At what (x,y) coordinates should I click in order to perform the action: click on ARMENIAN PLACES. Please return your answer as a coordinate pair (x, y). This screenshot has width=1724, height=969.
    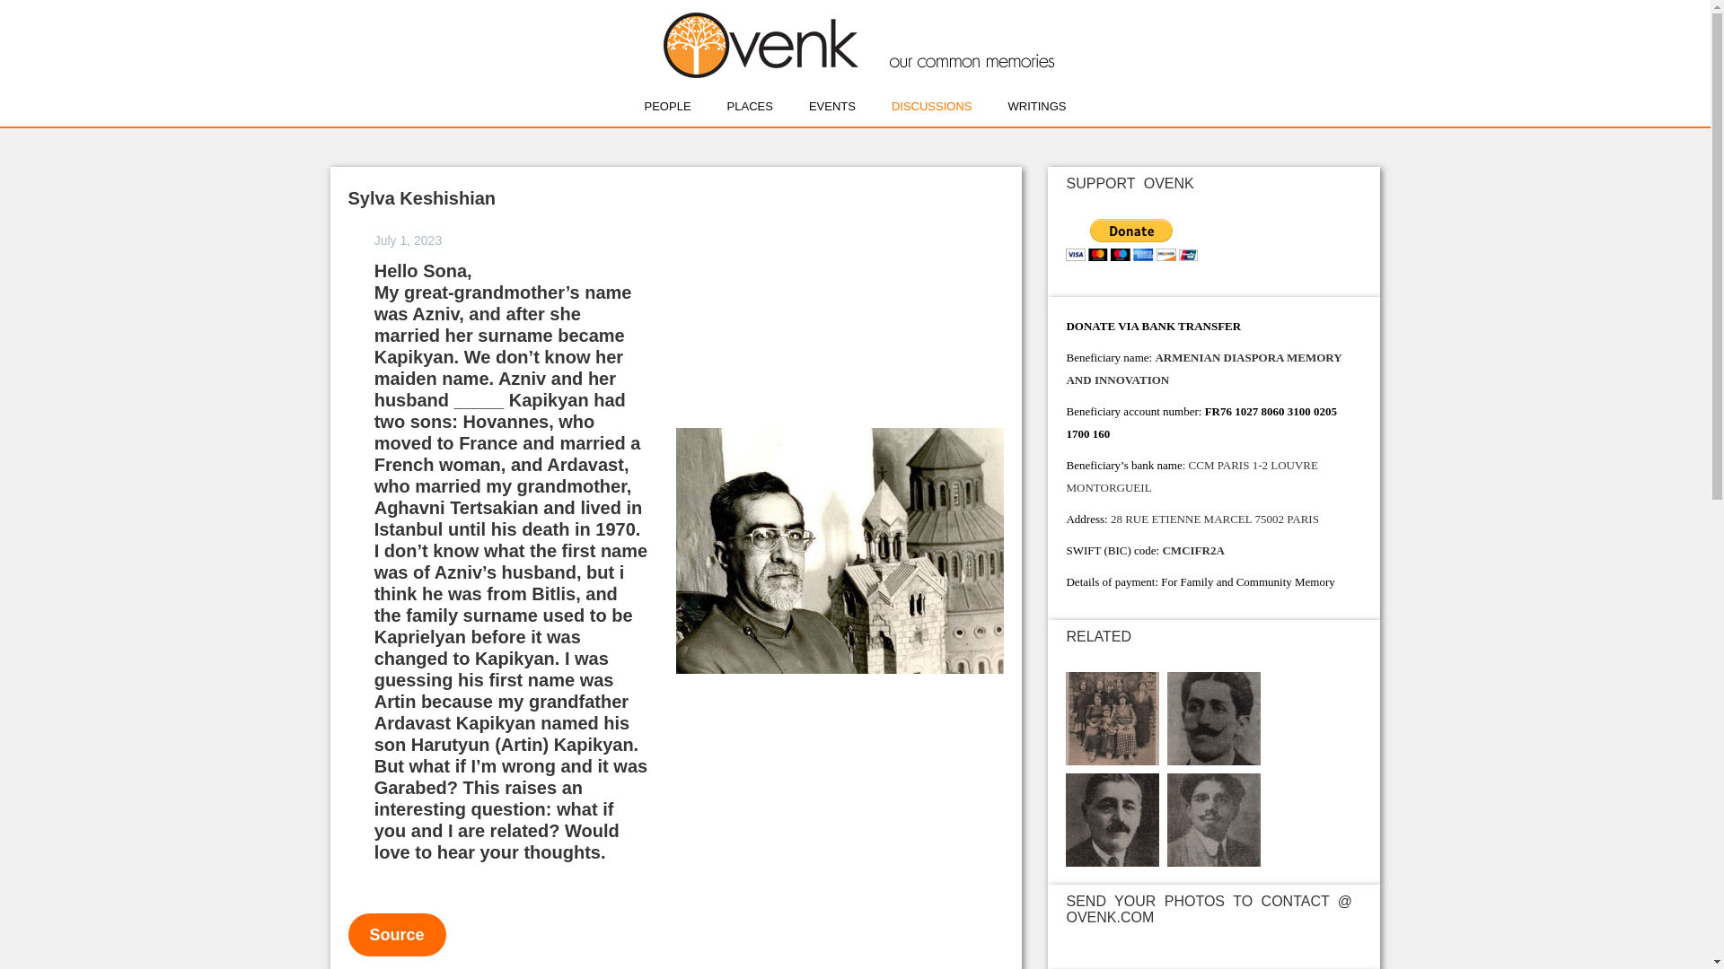
    Looking at the image, I should click on (750, 106).